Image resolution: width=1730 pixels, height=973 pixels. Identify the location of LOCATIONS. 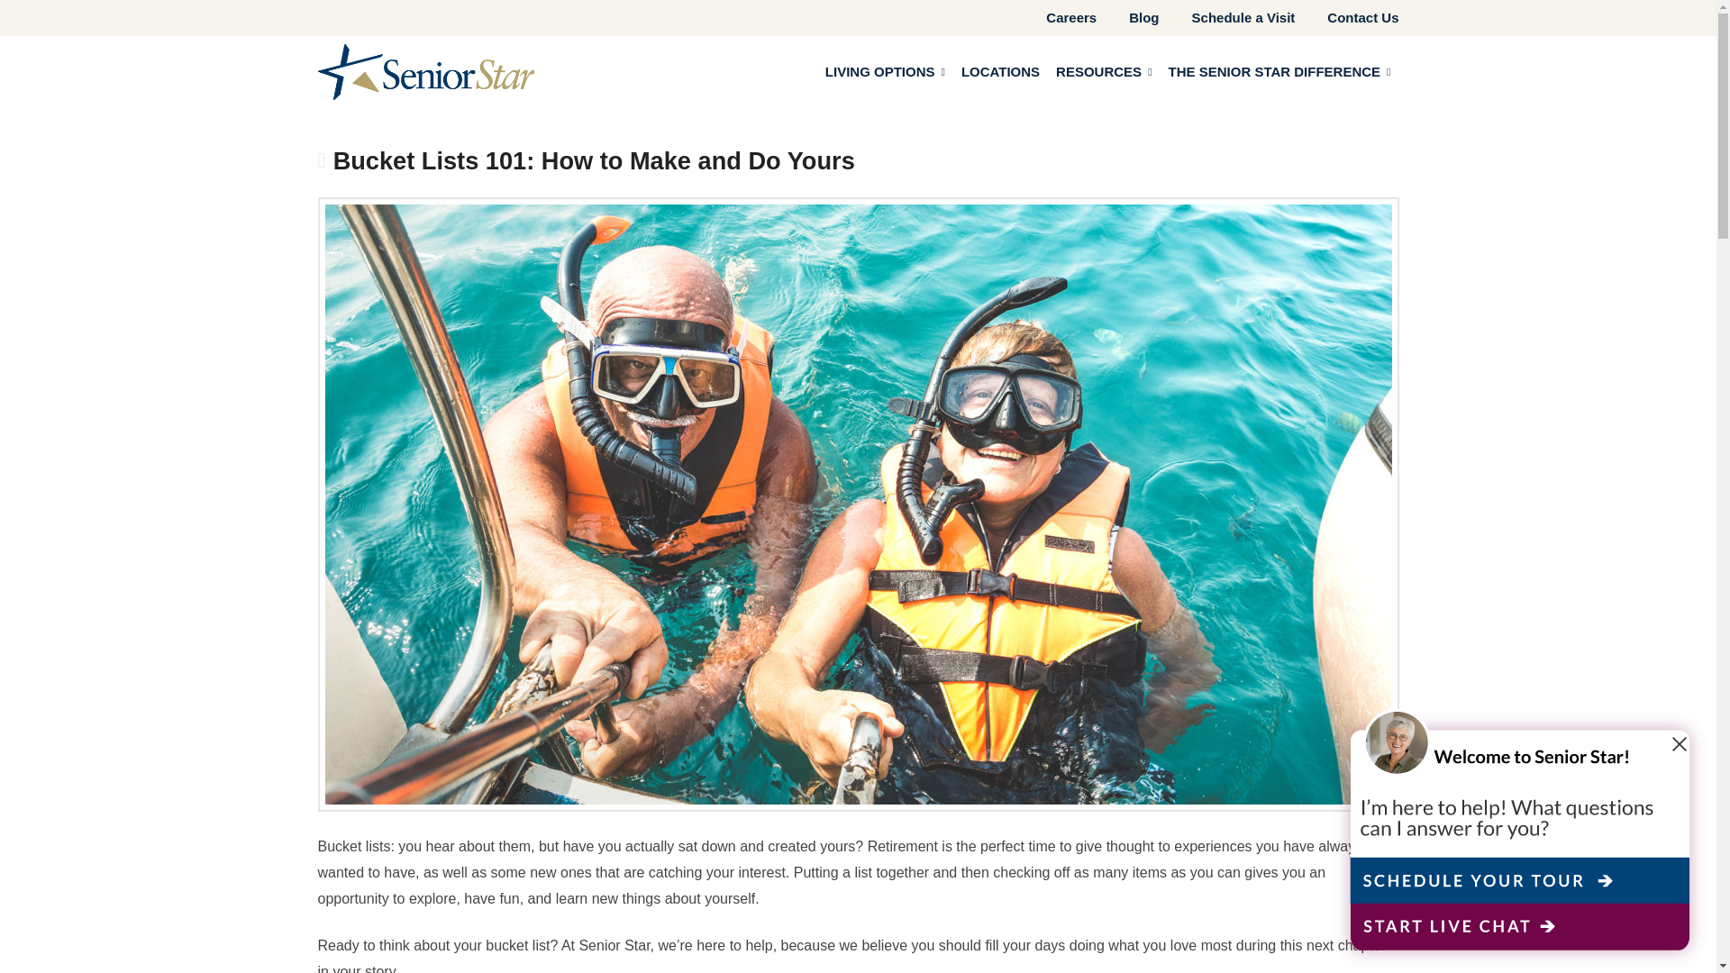
(1000, 72).